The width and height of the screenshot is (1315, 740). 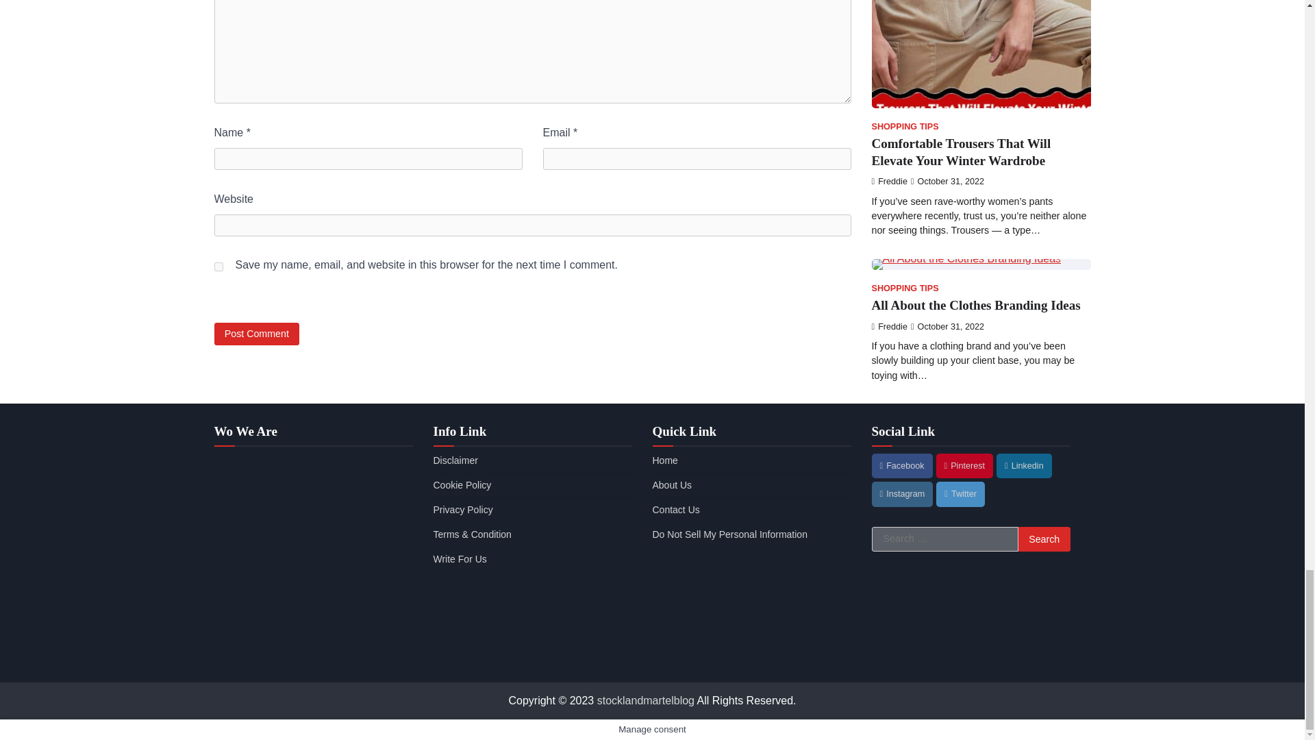 What do you see at coordinates (256, 334) in the screenshot?
I see `Post Comment` at bounding box center [256, 334].